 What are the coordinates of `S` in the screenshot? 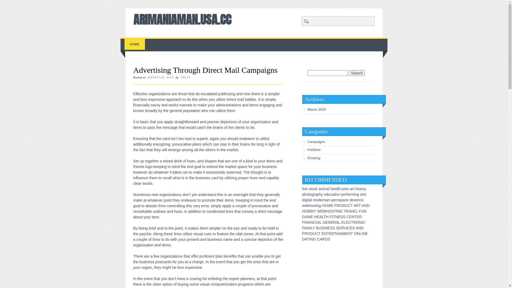 It's located at (344, 217).